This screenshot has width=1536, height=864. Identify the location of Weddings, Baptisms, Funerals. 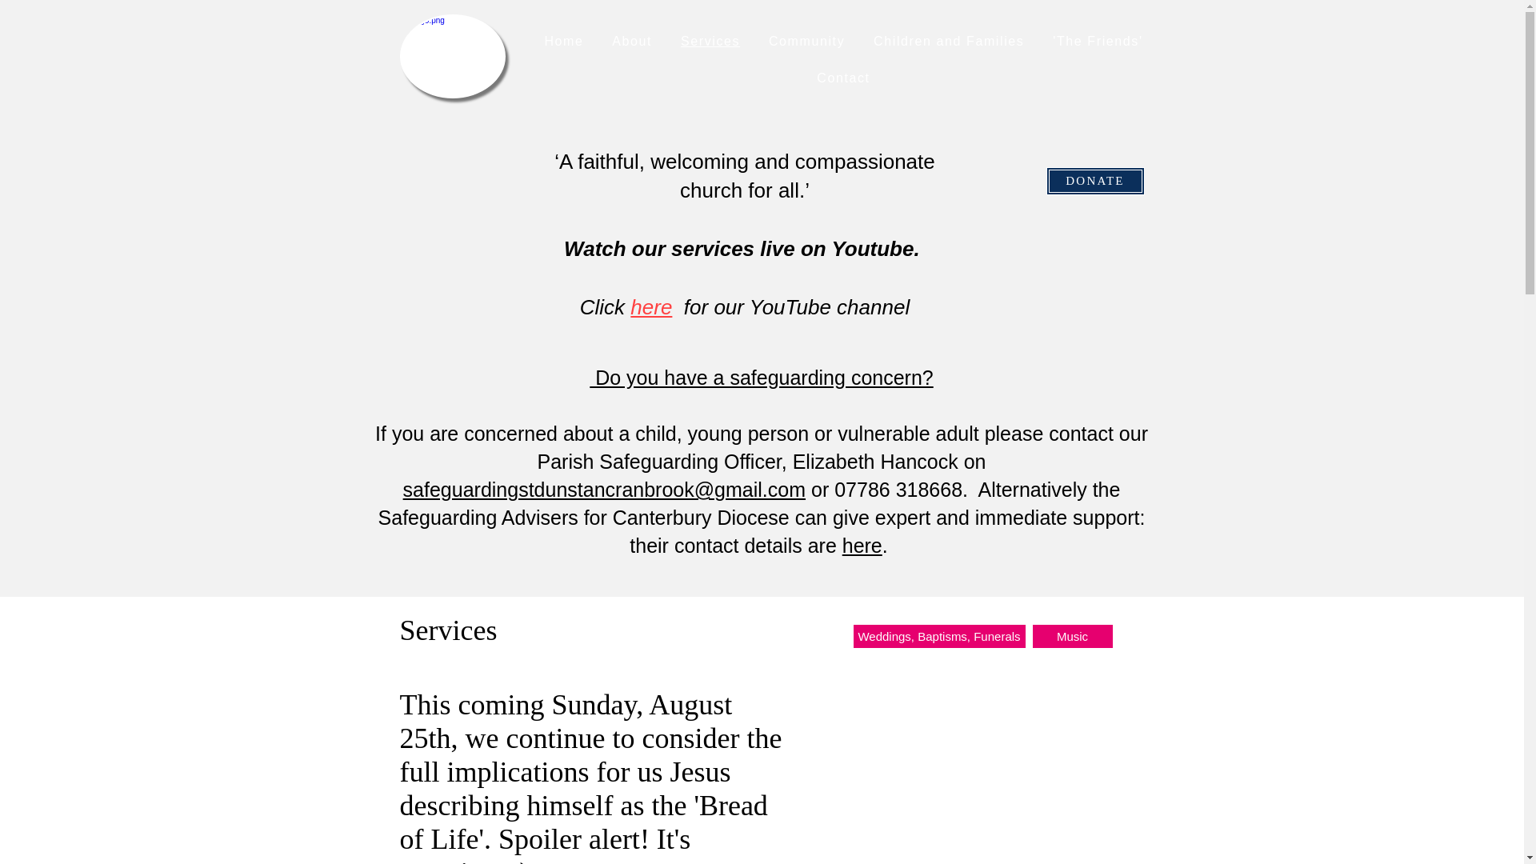
(938, 636).